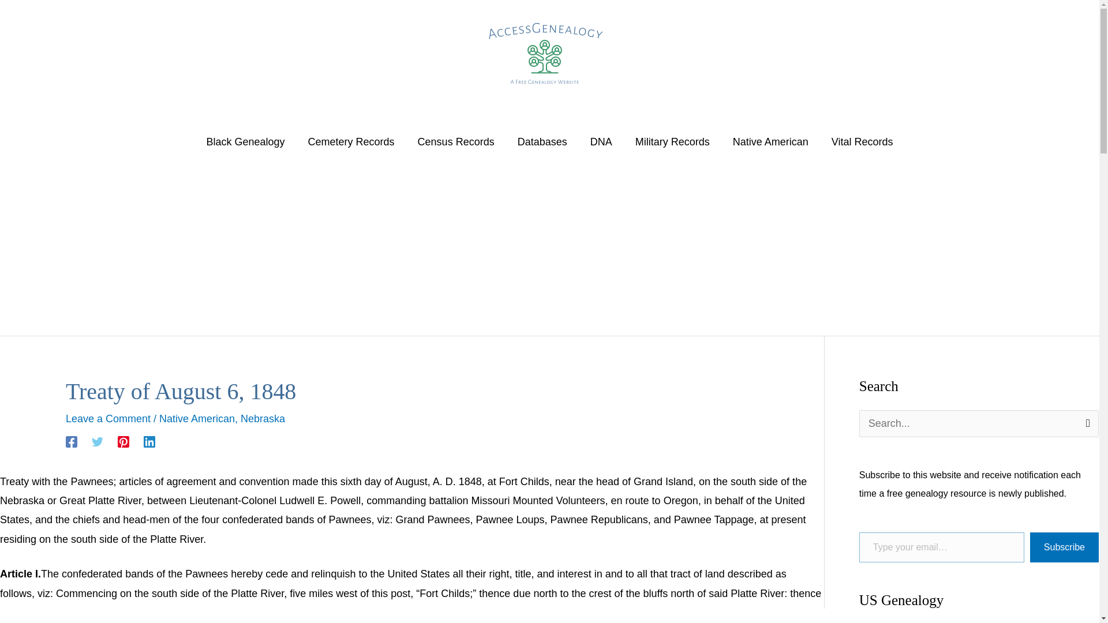 This screenshot has height=623, width=1108. What do you see at coordinates (542, 141) in the screenshot?
I see `Genealogy Databases` at bounding box center [542, 141].